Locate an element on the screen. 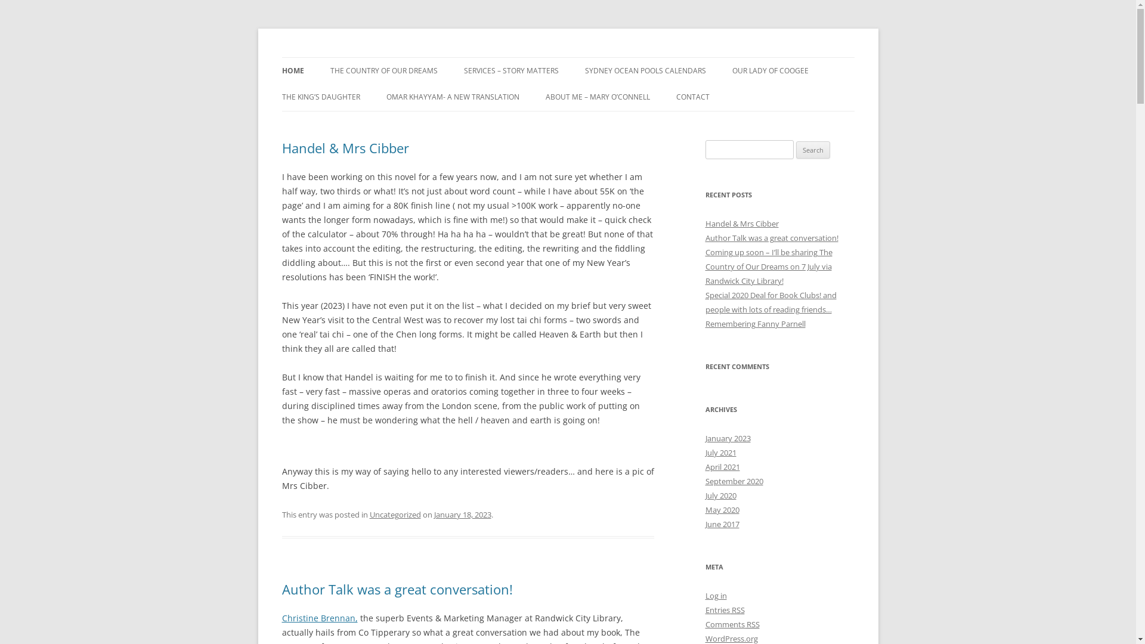  Search is located at coordinates (813, 150).